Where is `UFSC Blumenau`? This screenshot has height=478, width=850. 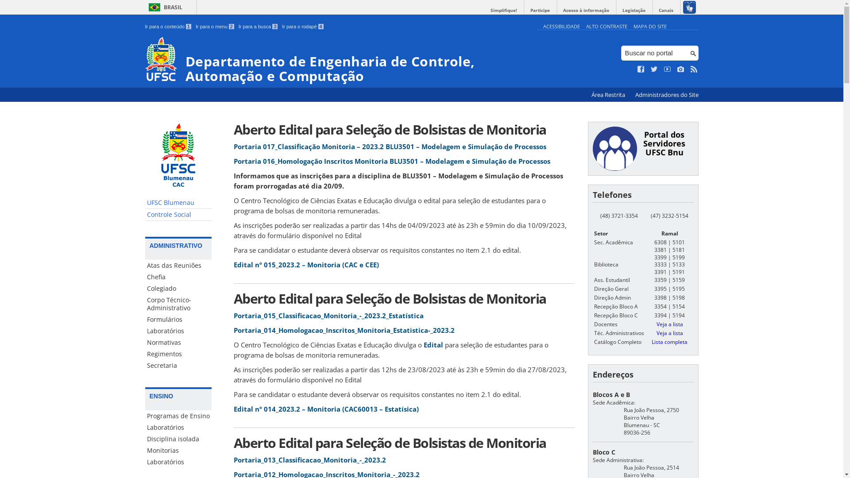
UFSC Blumenau is located at coordinates (178, 203).